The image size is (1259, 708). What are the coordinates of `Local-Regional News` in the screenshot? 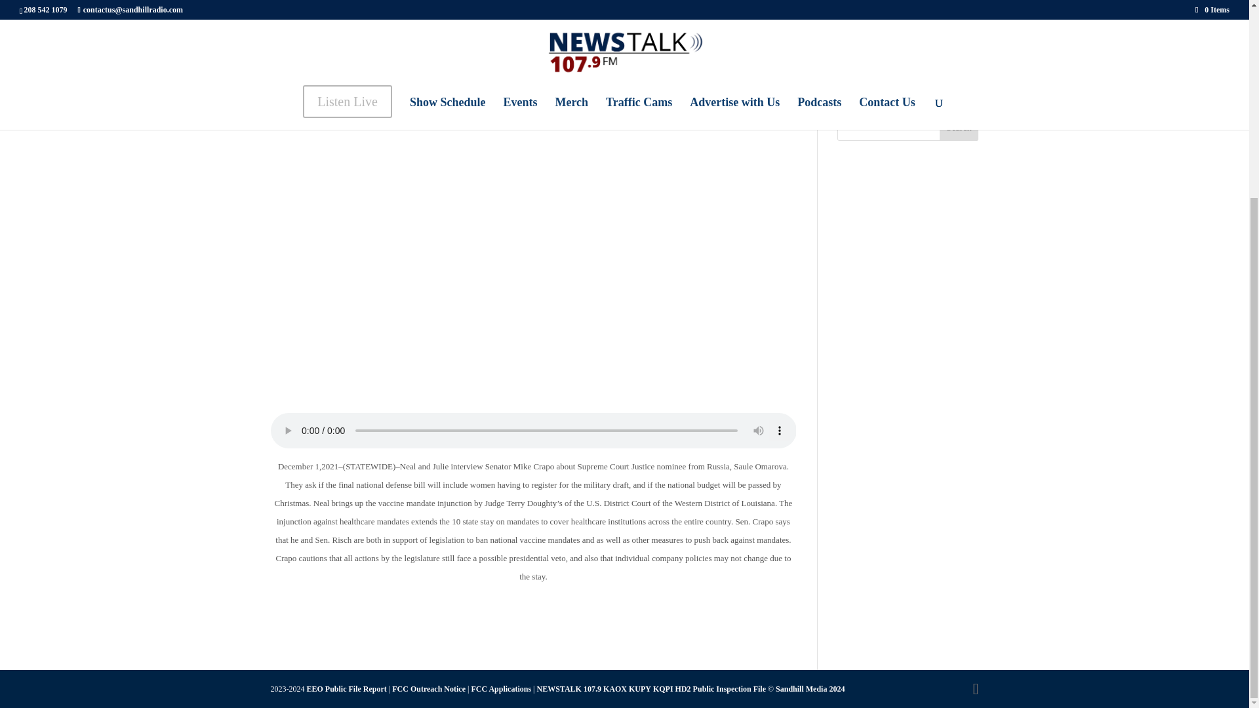 It's located at (445, 42).